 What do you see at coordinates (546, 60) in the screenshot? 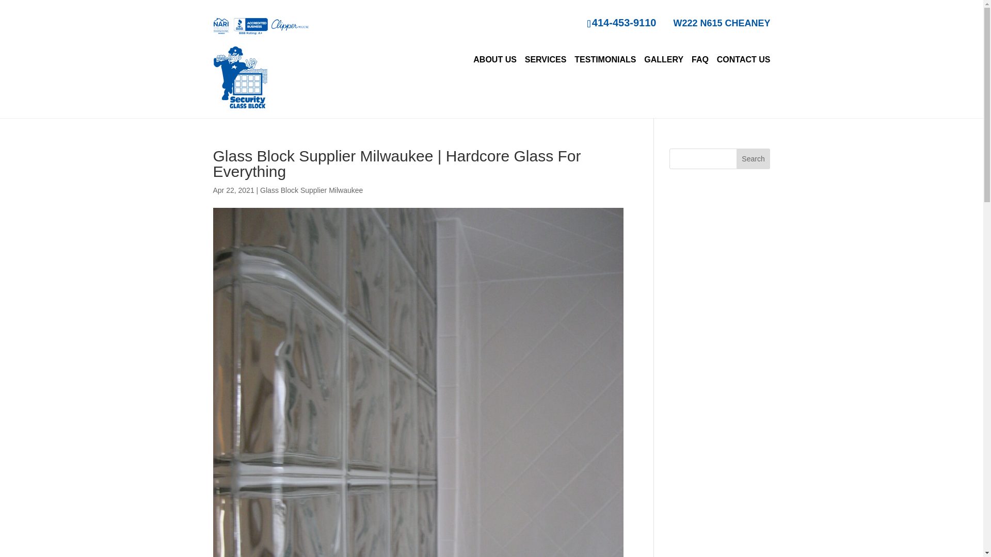
I see `SERVICES` at bounding box center [546, 60].